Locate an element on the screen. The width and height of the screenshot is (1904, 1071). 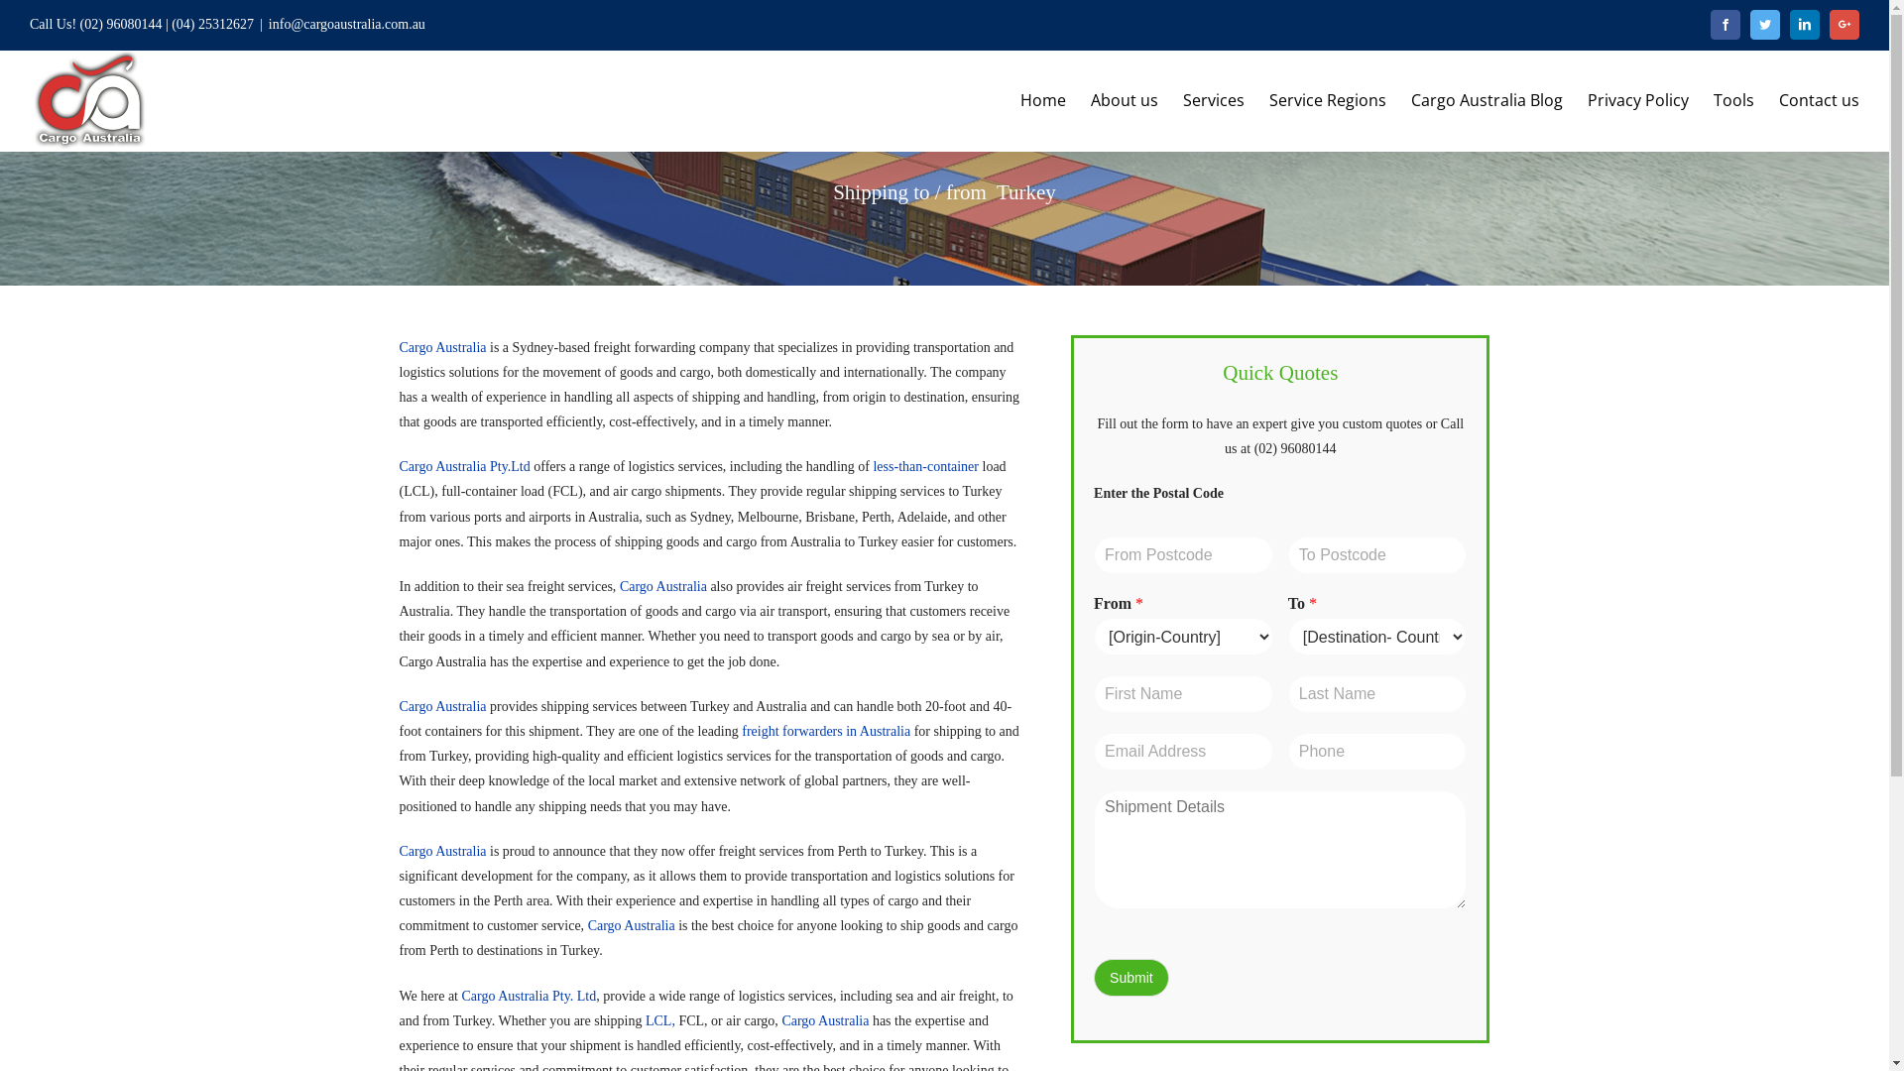
Cargo Australia is located at coordinates (442, 851).